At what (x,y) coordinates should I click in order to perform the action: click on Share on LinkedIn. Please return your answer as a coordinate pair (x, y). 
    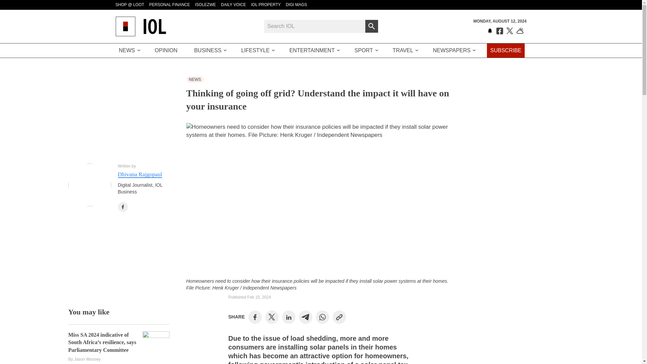
    Looking at the image, I should click on (288, 317).